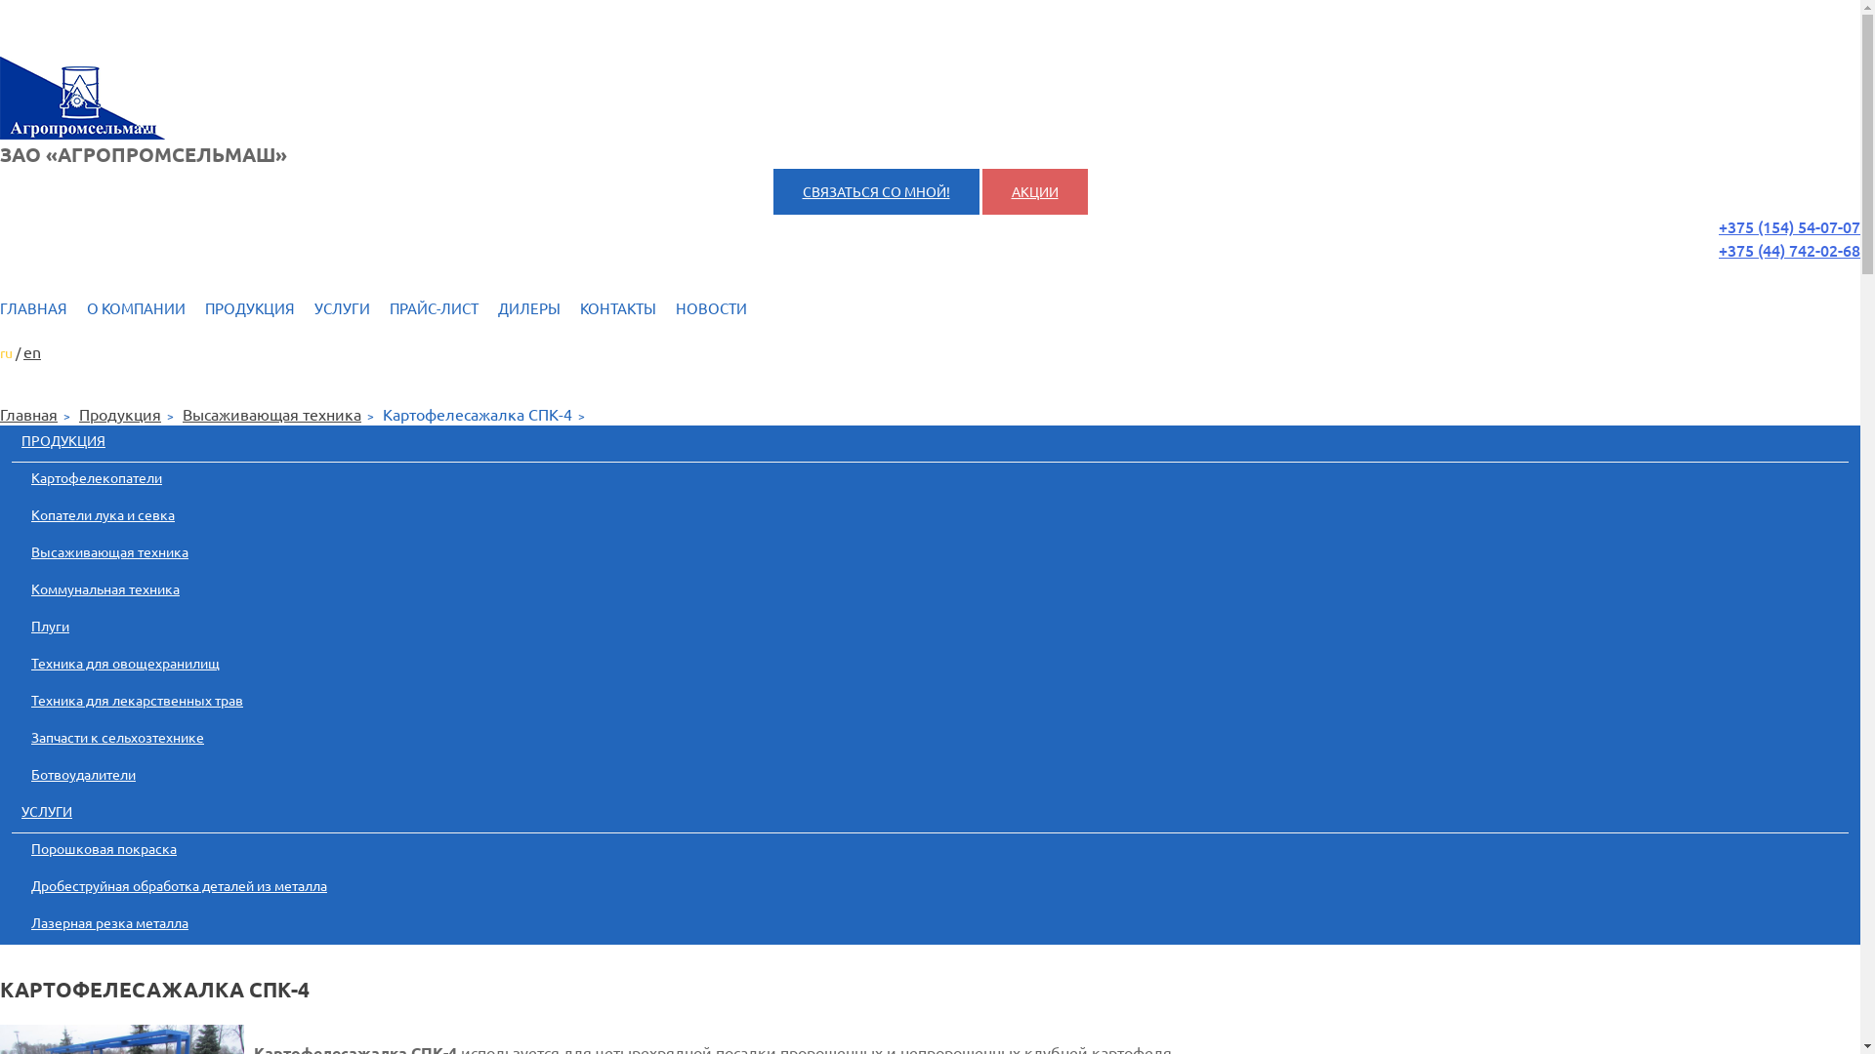 Image resolution: width=1875 pixels, height=1054 pixels. I want to click on +375 (154) 54-07-07, so click(1789, 226).